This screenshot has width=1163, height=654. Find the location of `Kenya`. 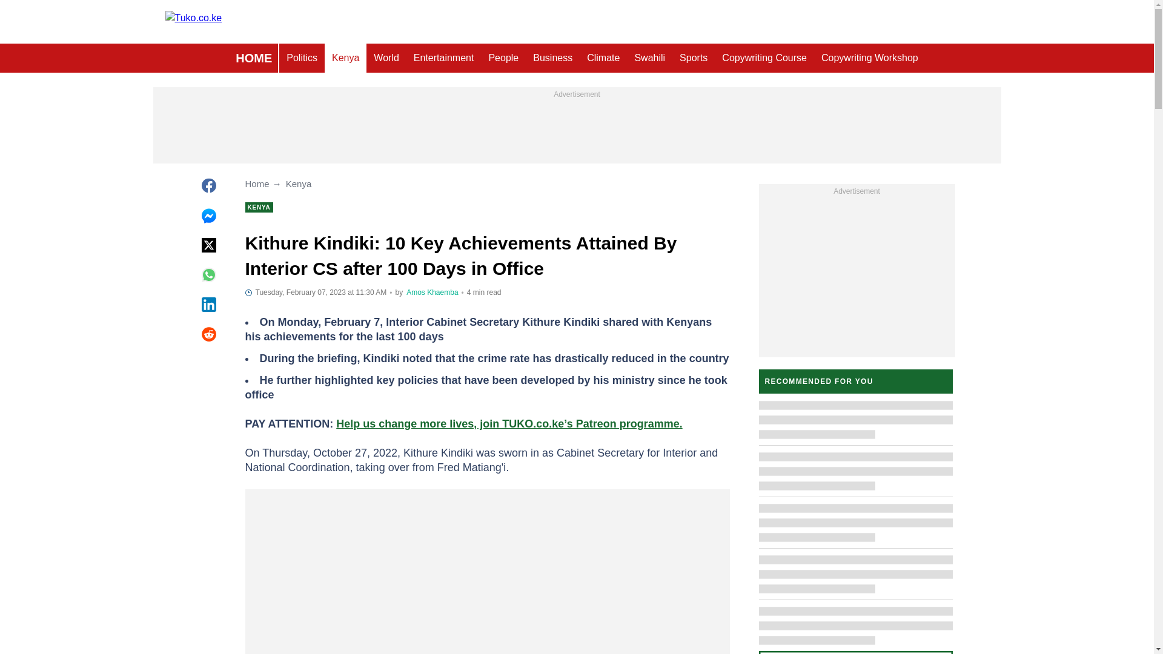

Kenya is located at coordinates (345, 58).